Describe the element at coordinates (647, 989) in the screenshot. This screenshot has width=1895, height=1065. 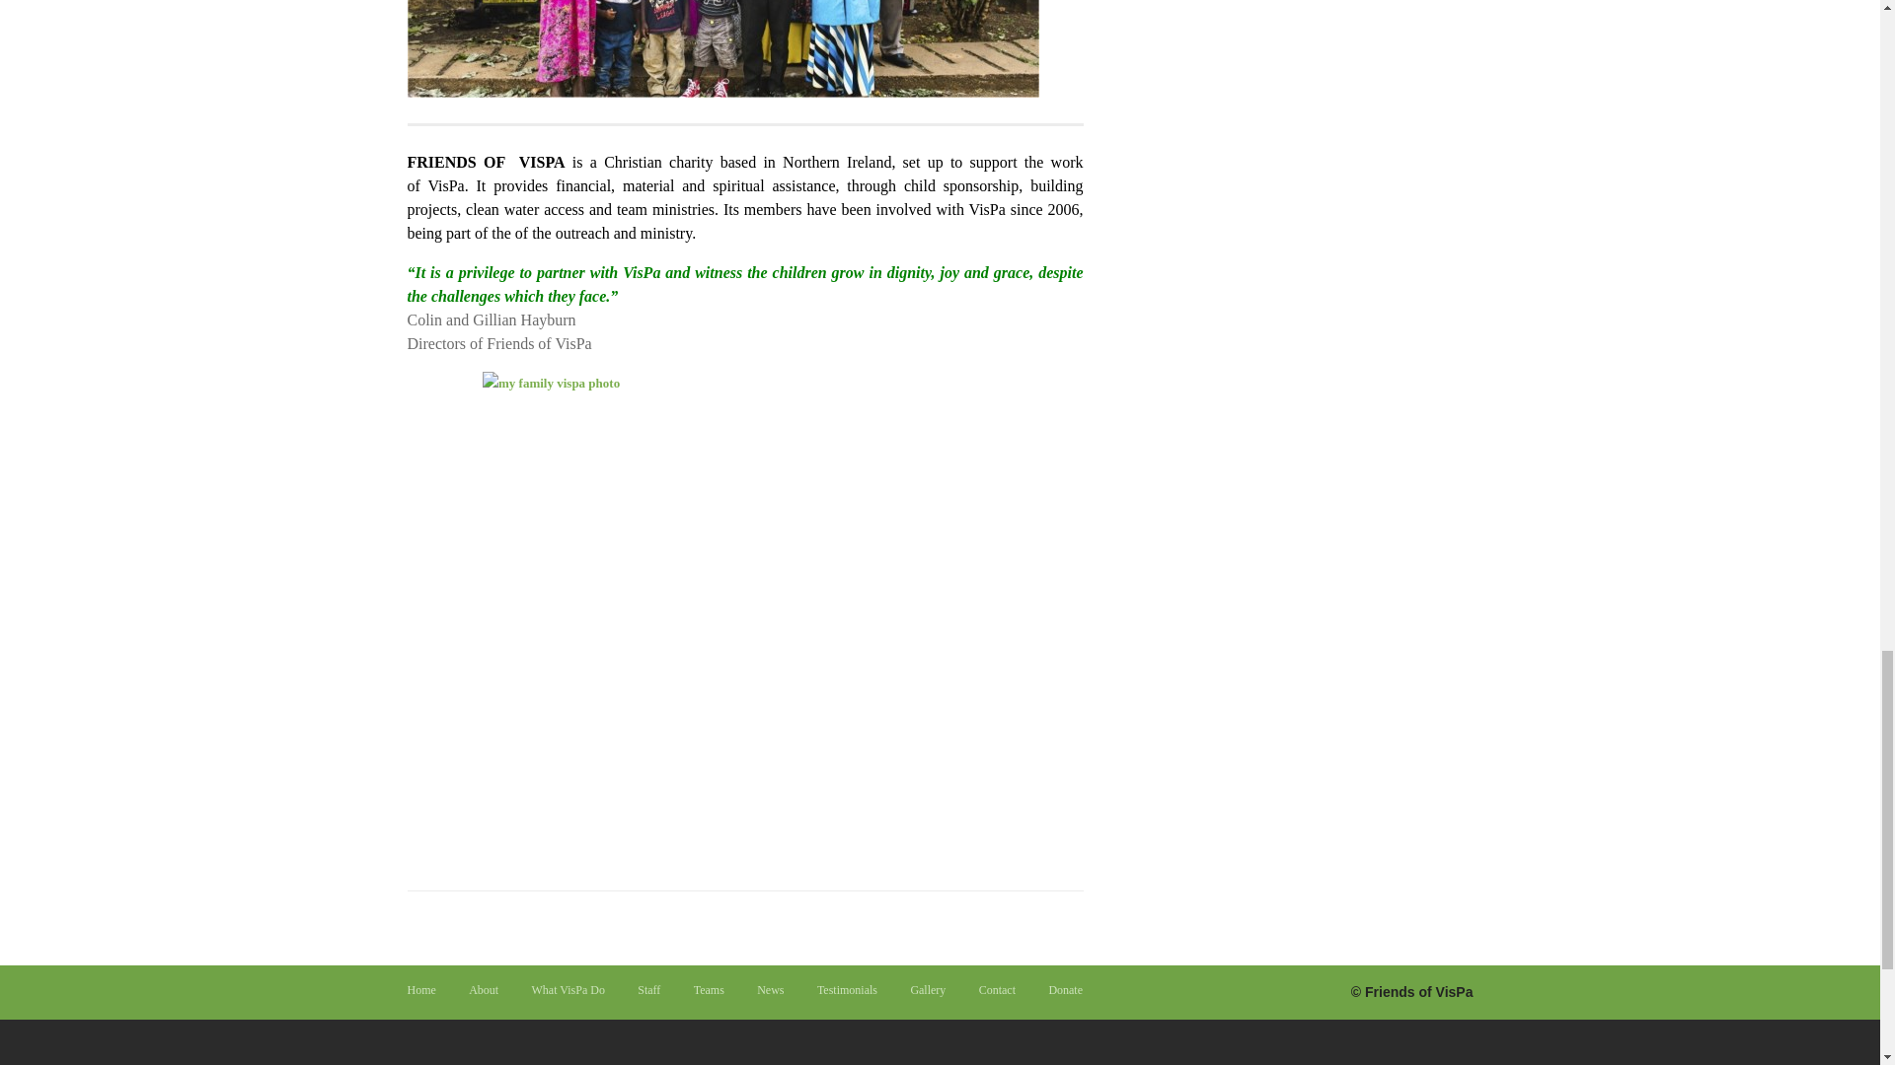
I see `Staff` at that location.